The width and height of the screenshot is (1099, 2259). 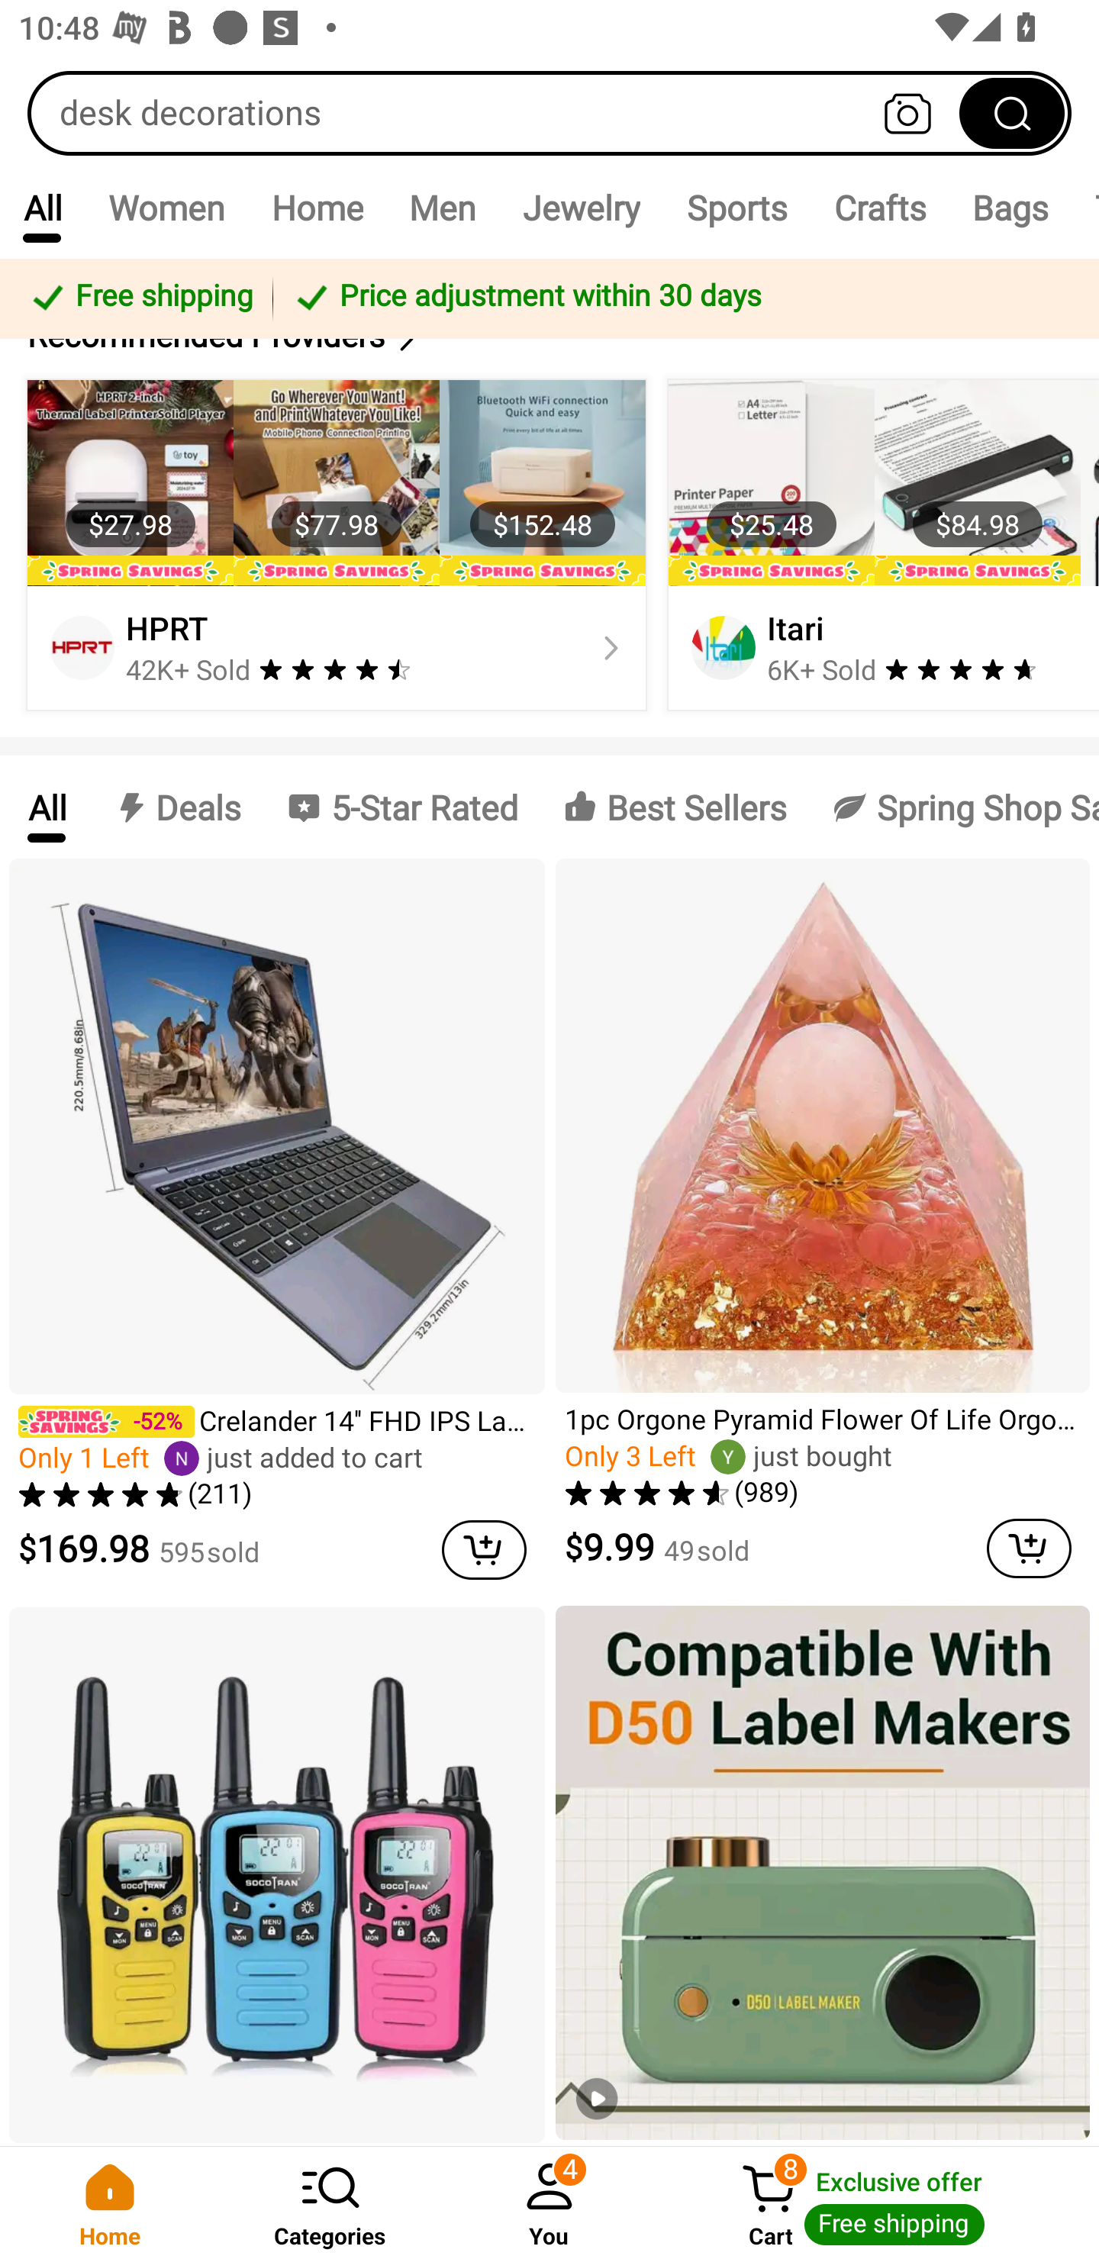 What do you see at coordinates (736, 208) in the screenshot?
I see `Sports` at bounding box center [736, 208].